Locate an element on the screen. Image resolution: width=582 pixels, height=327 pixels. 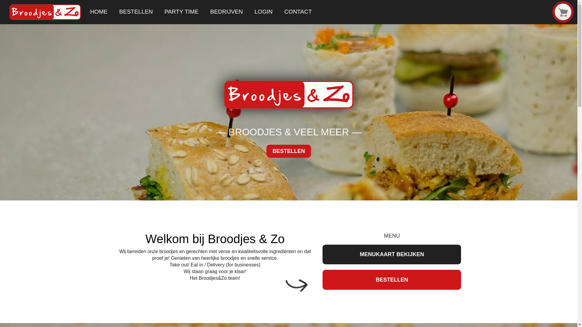
CONTACT is located at coordinates (298, 12).